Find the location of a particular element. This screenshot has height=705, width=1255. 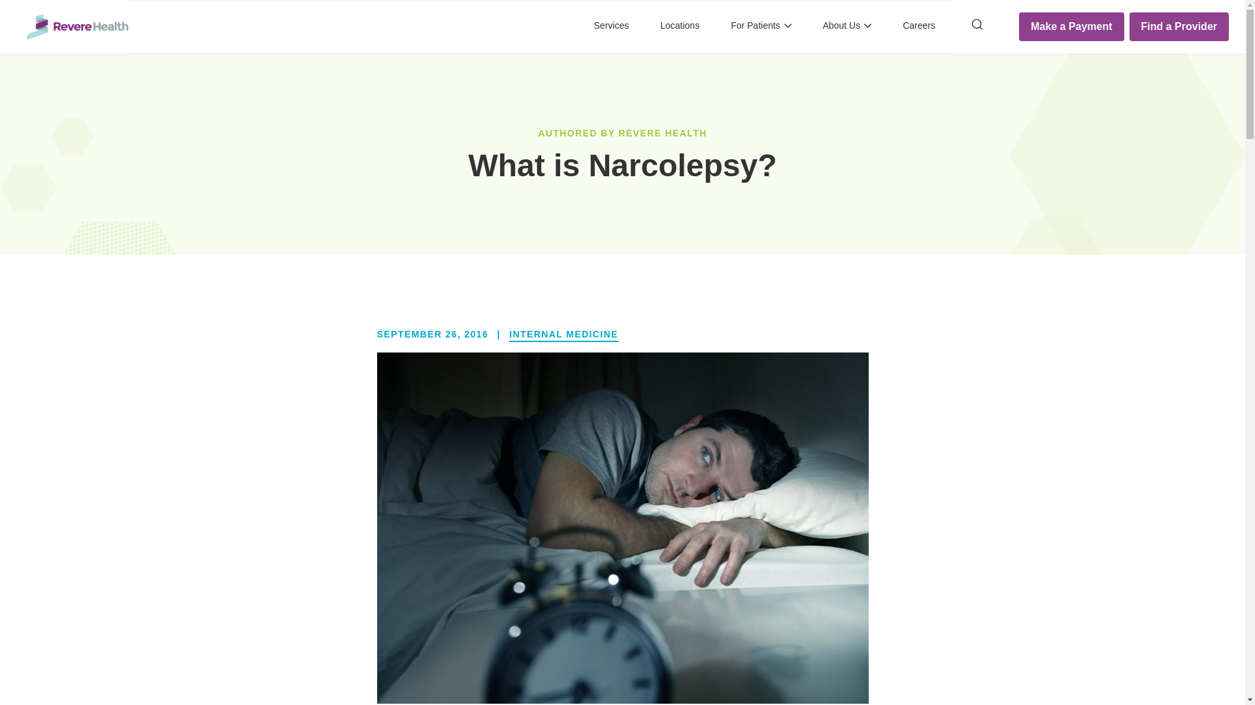

Make a Payment is located at coordinates (1072, 26).